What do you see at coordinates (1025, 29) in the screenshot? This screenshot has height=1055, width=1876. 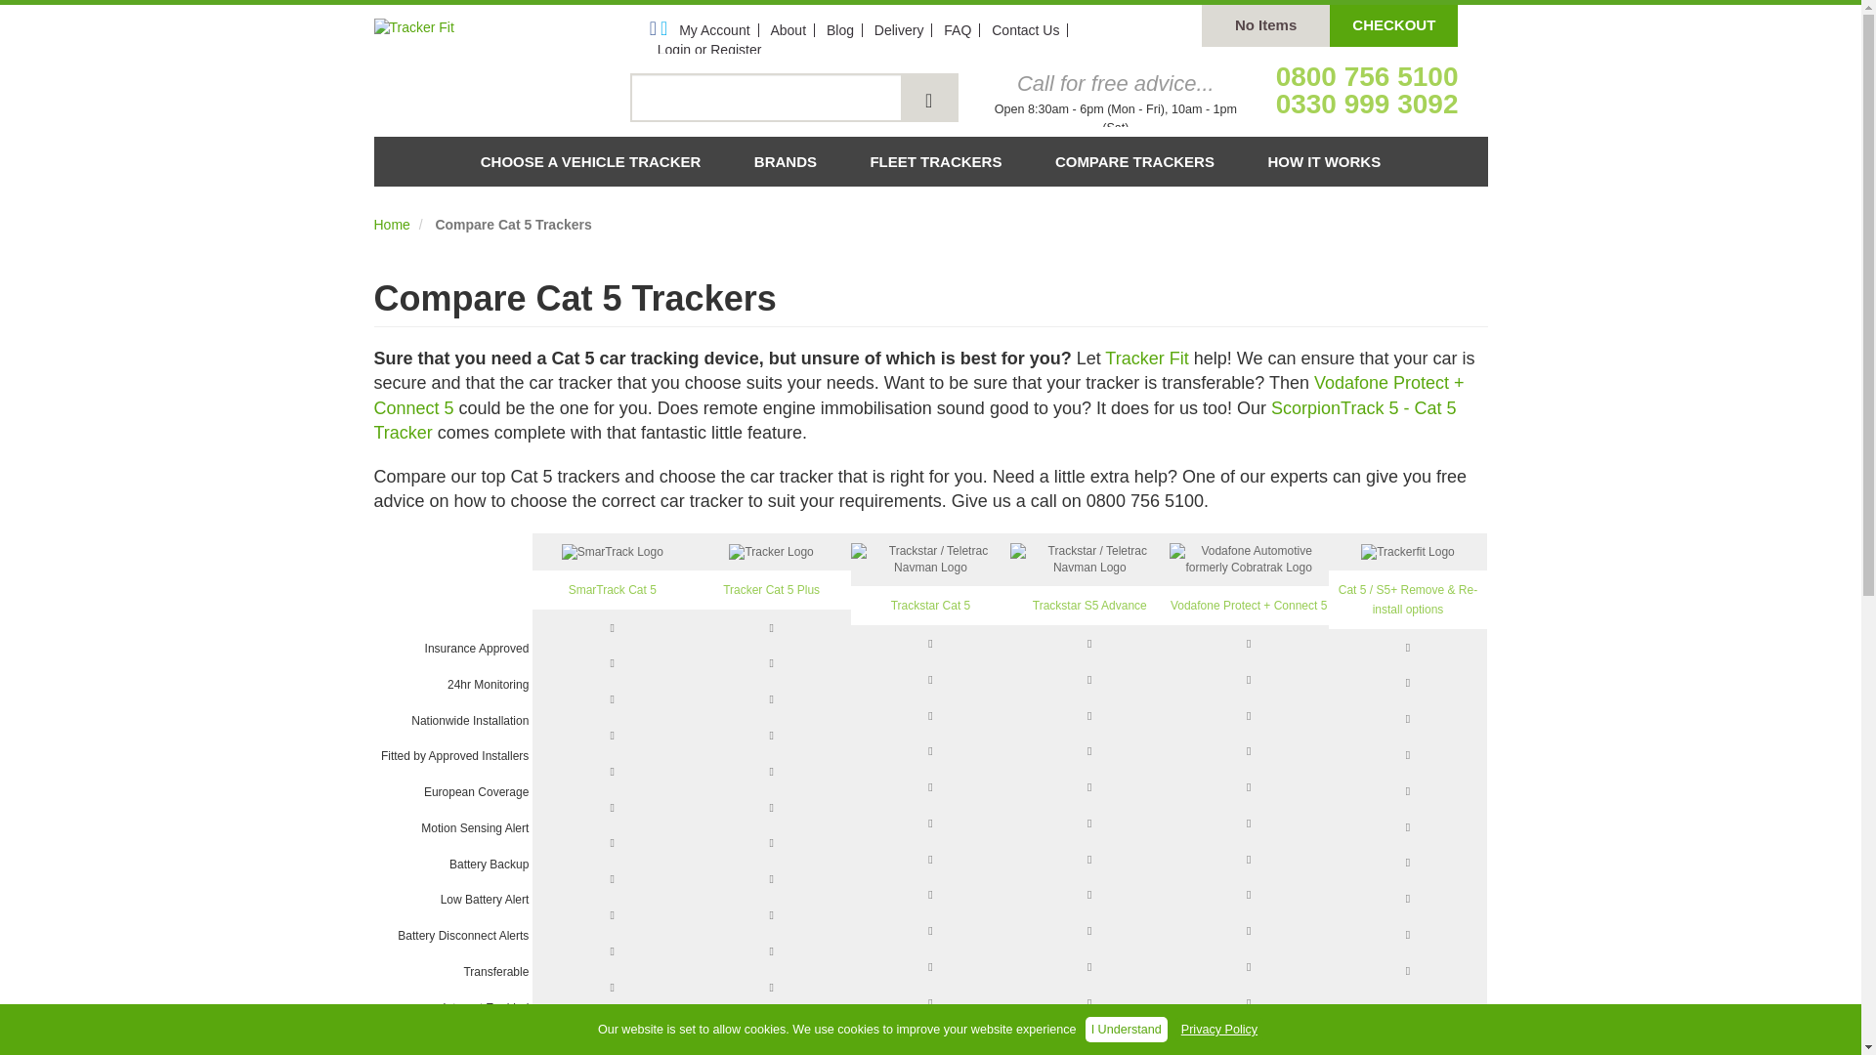 I see `Contact Us` at bounding box center [1025, 29].